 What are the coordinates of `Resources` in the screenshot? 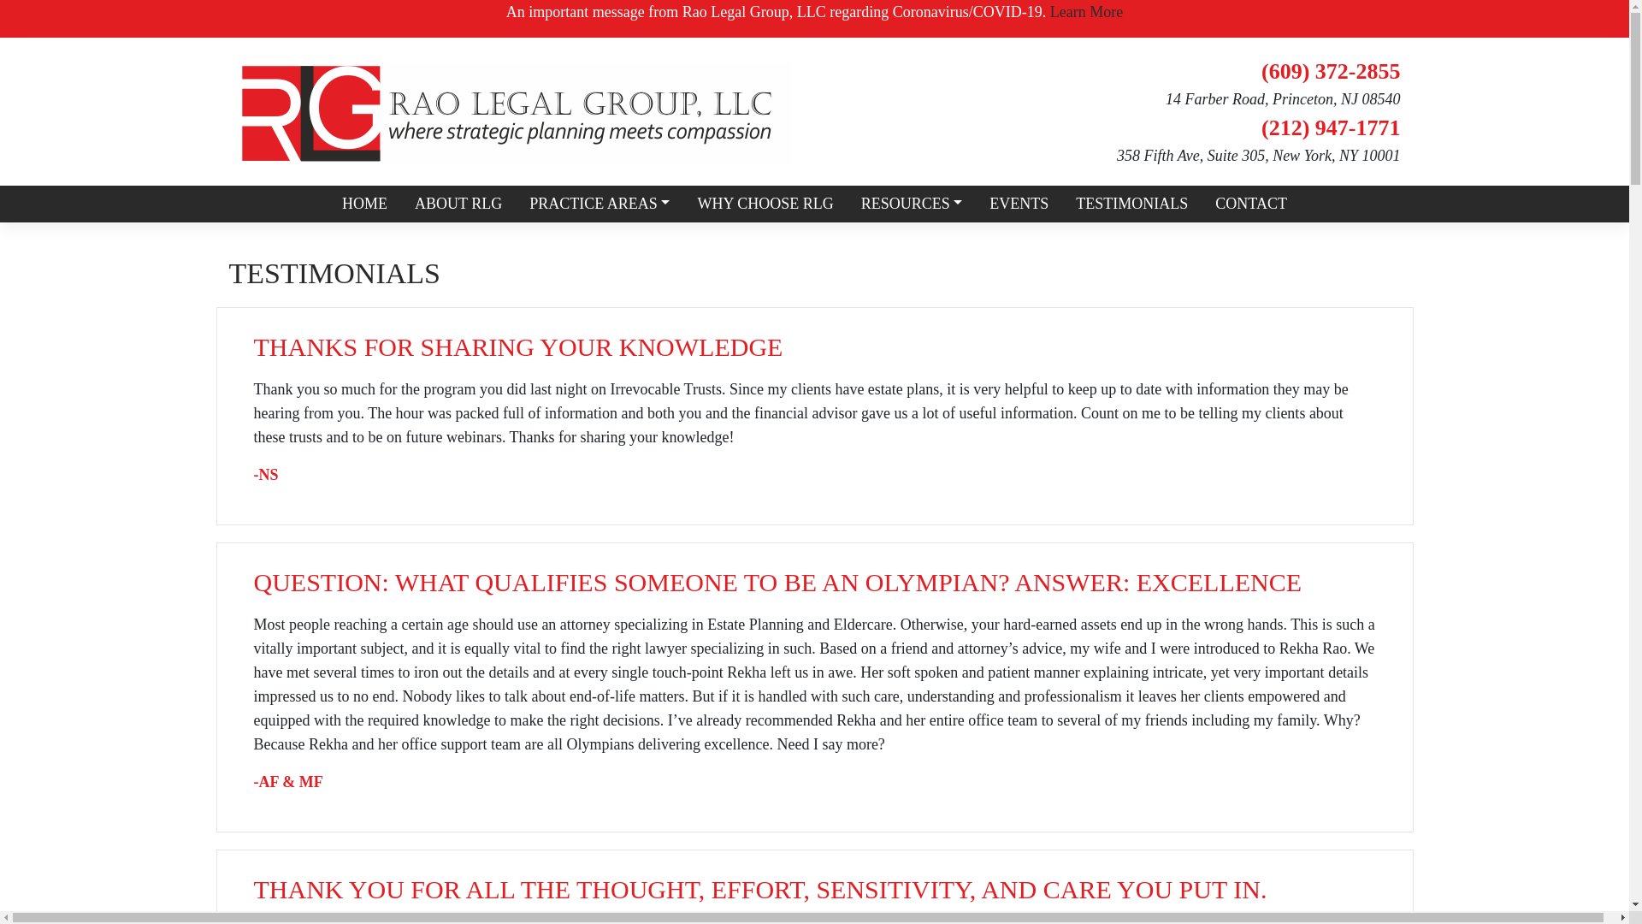 It's located at (912, 204).